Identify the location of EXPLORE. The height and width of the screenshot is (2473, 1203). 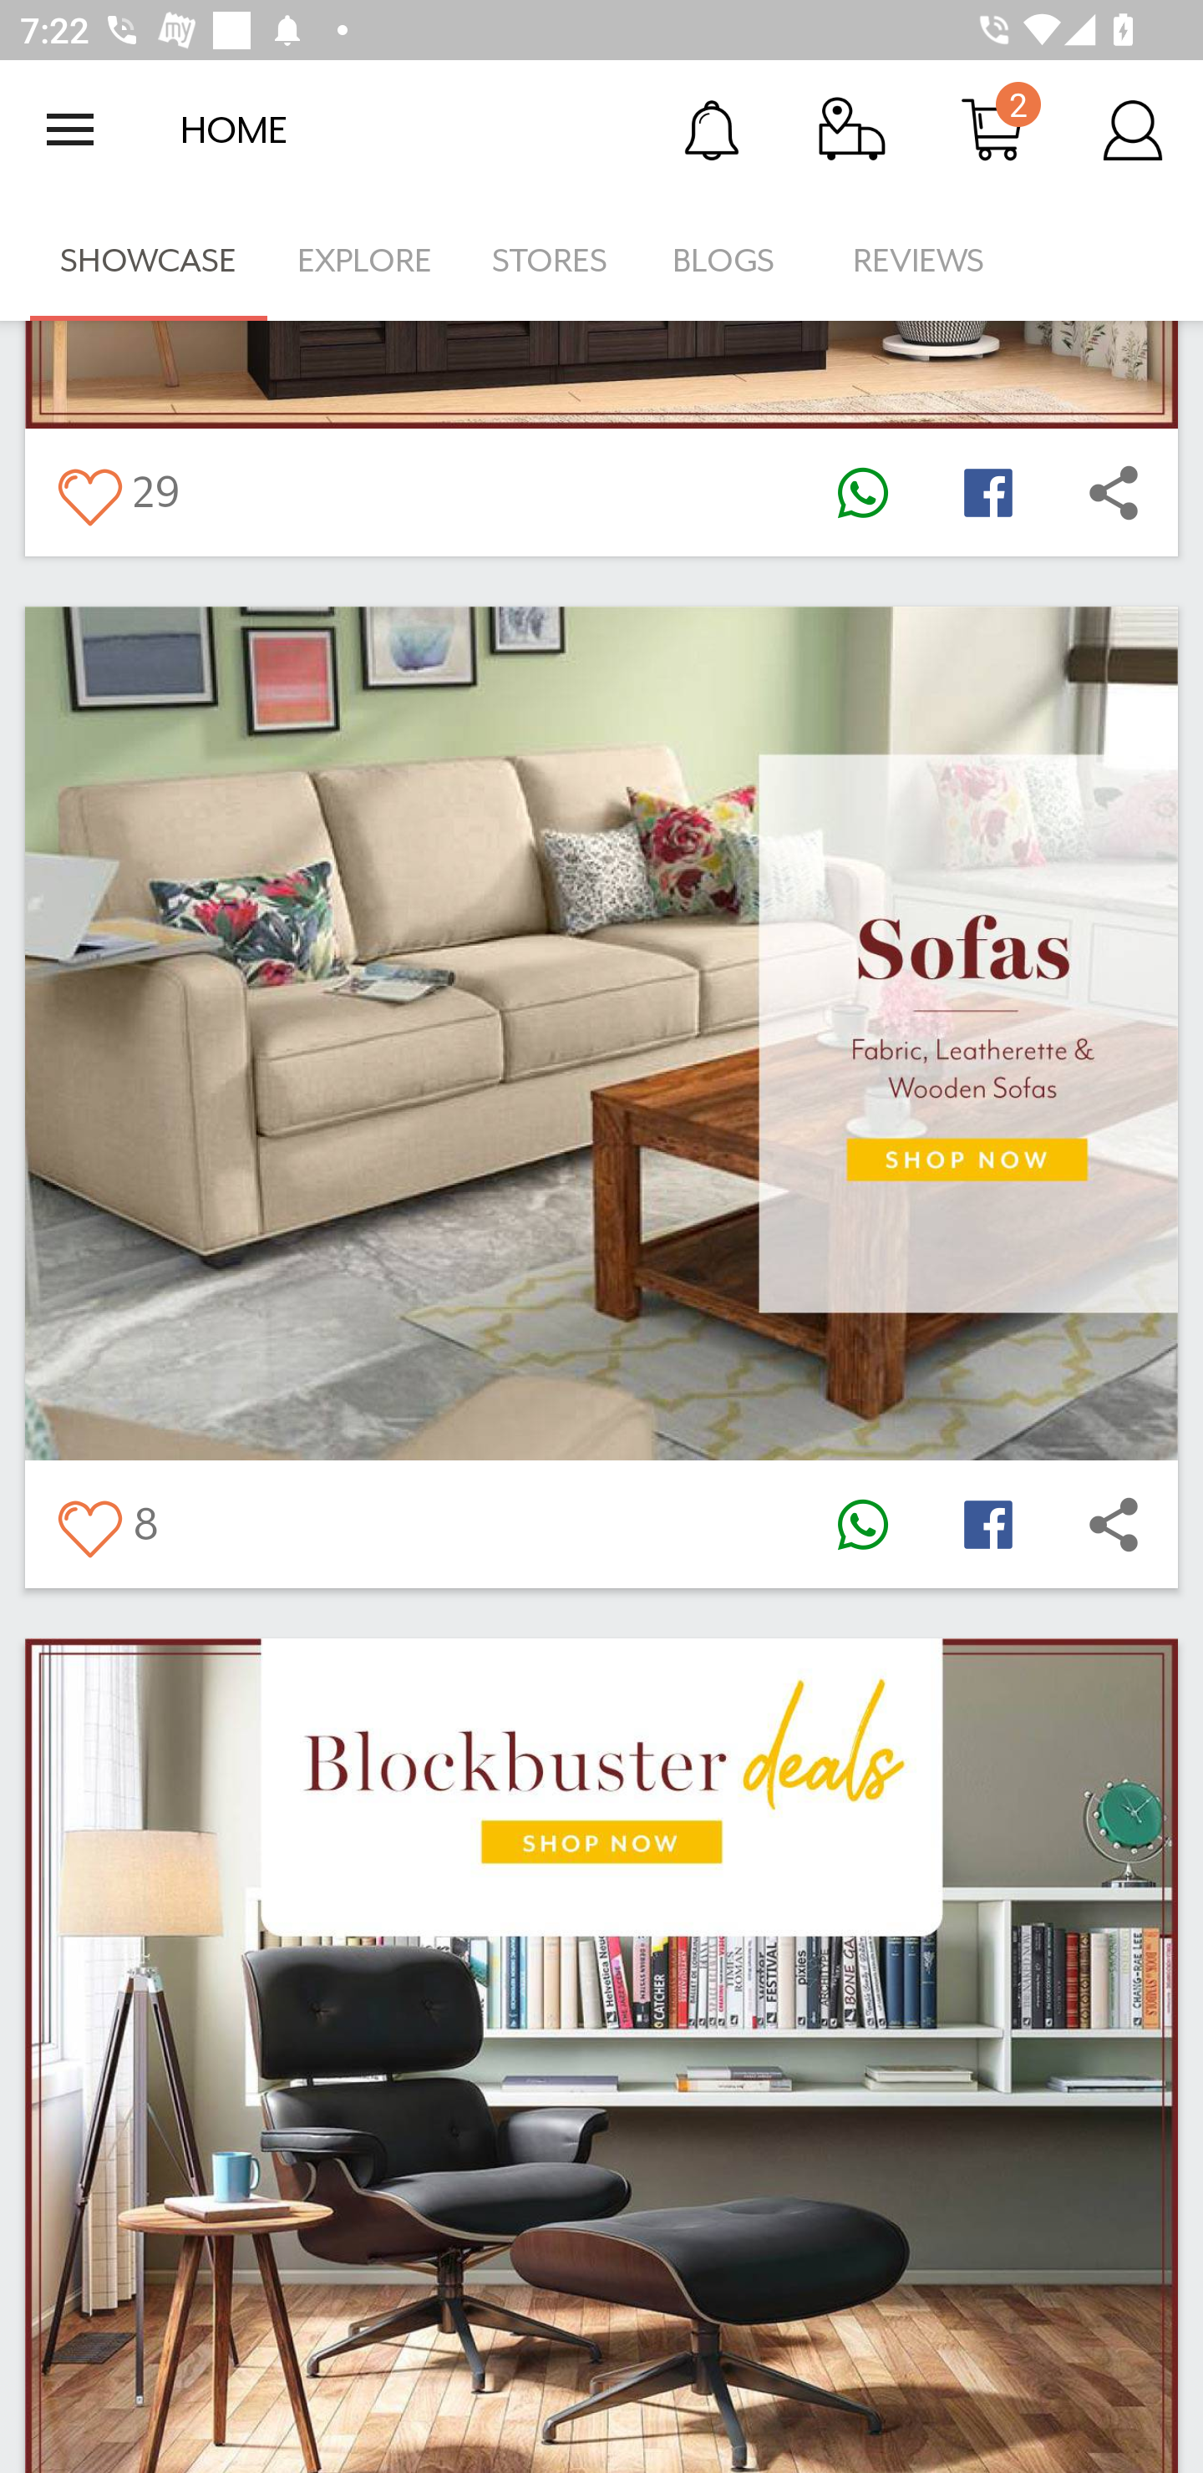
(364, 261).